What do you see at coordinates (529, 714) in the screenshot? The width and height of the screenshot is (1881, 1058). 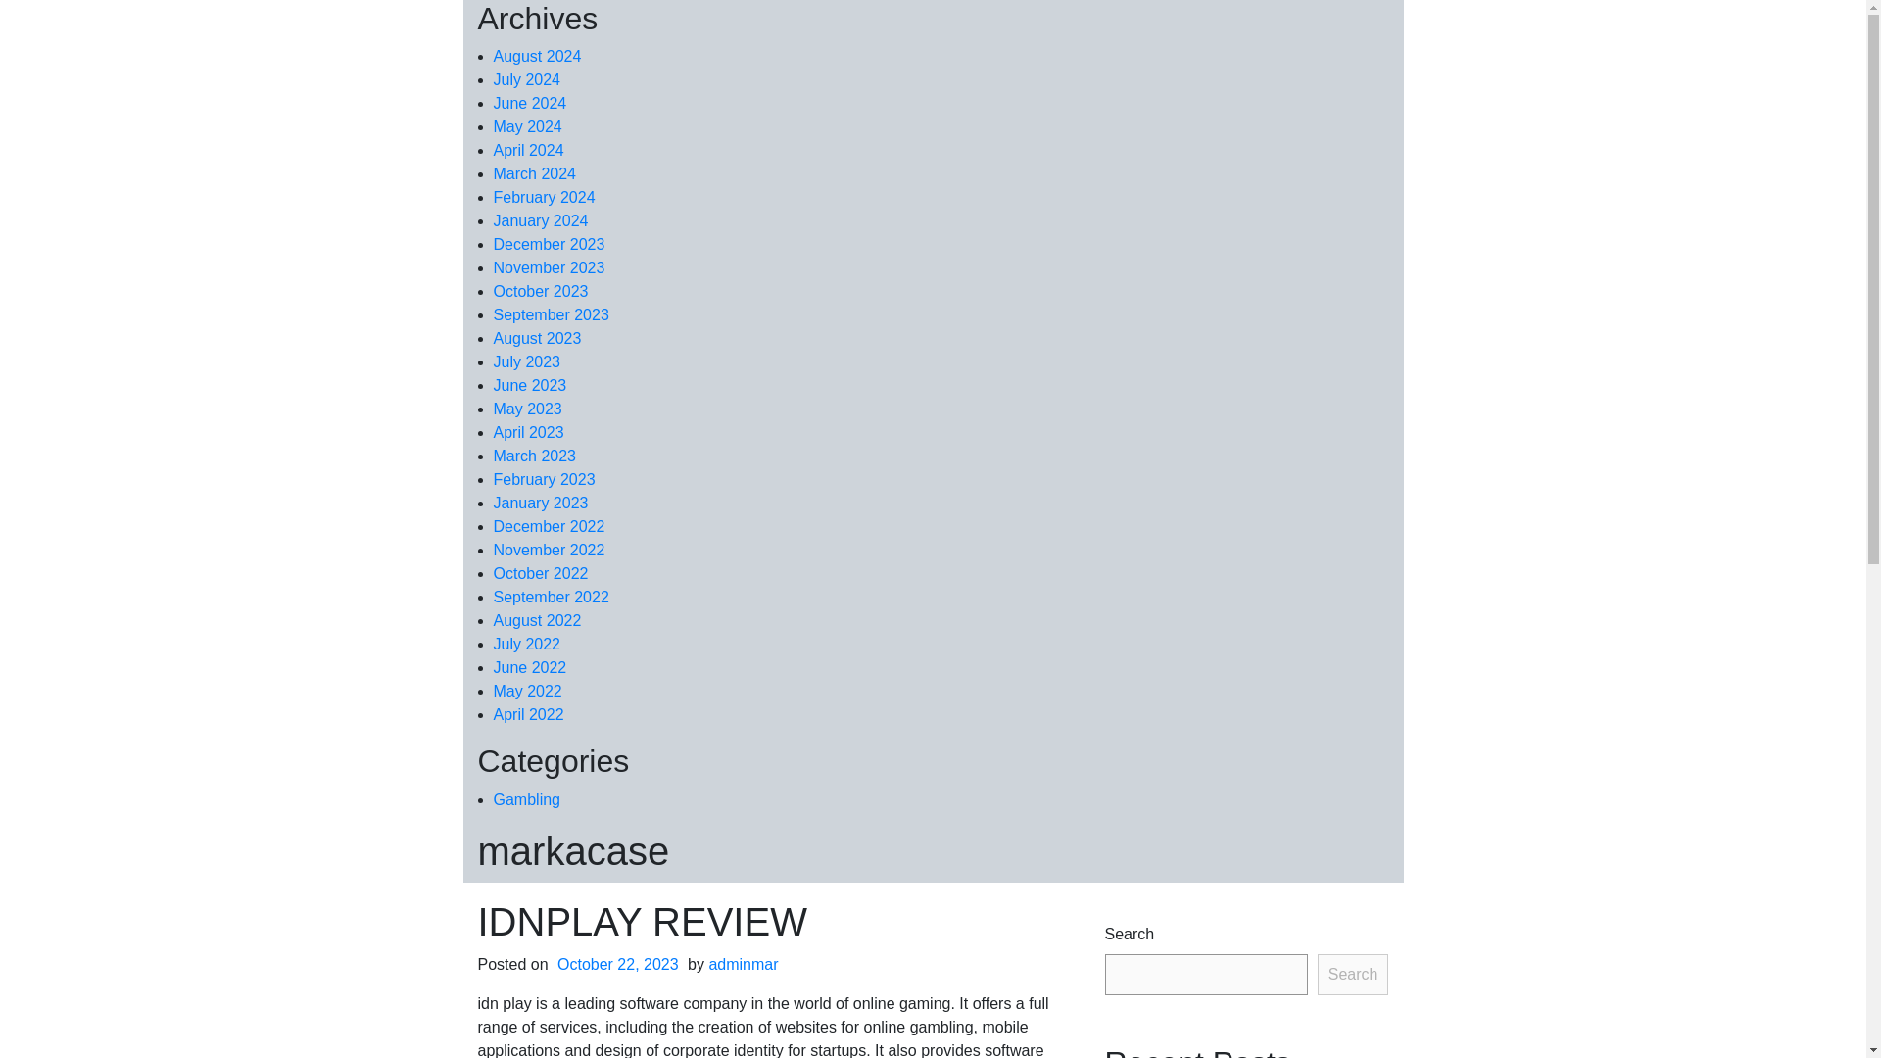 I see `April 2022` at bounding box center [529, 714].